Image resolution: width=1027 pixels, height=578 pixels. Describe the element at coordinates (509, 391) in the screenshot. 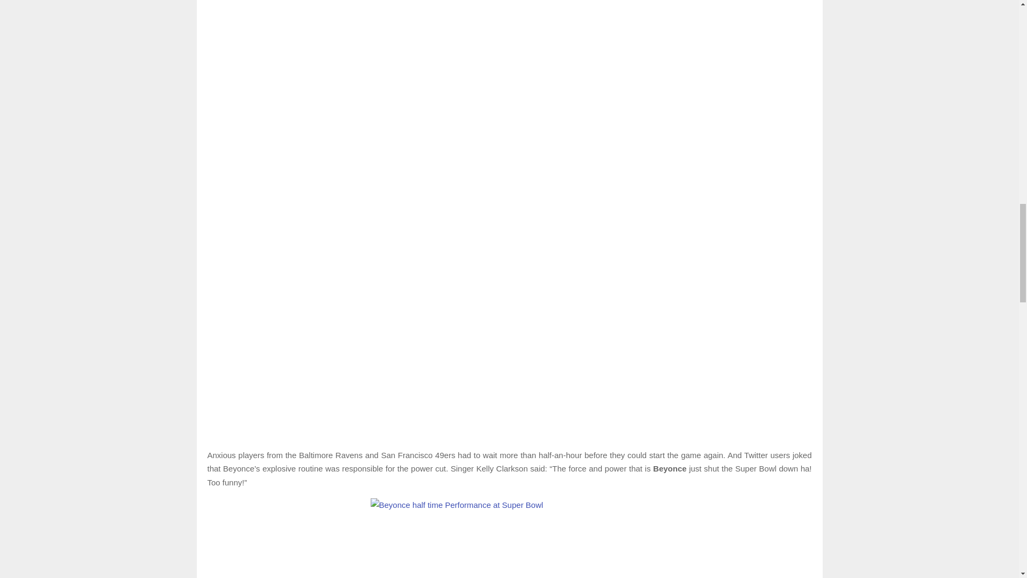

I see `Advertisement` at that location.